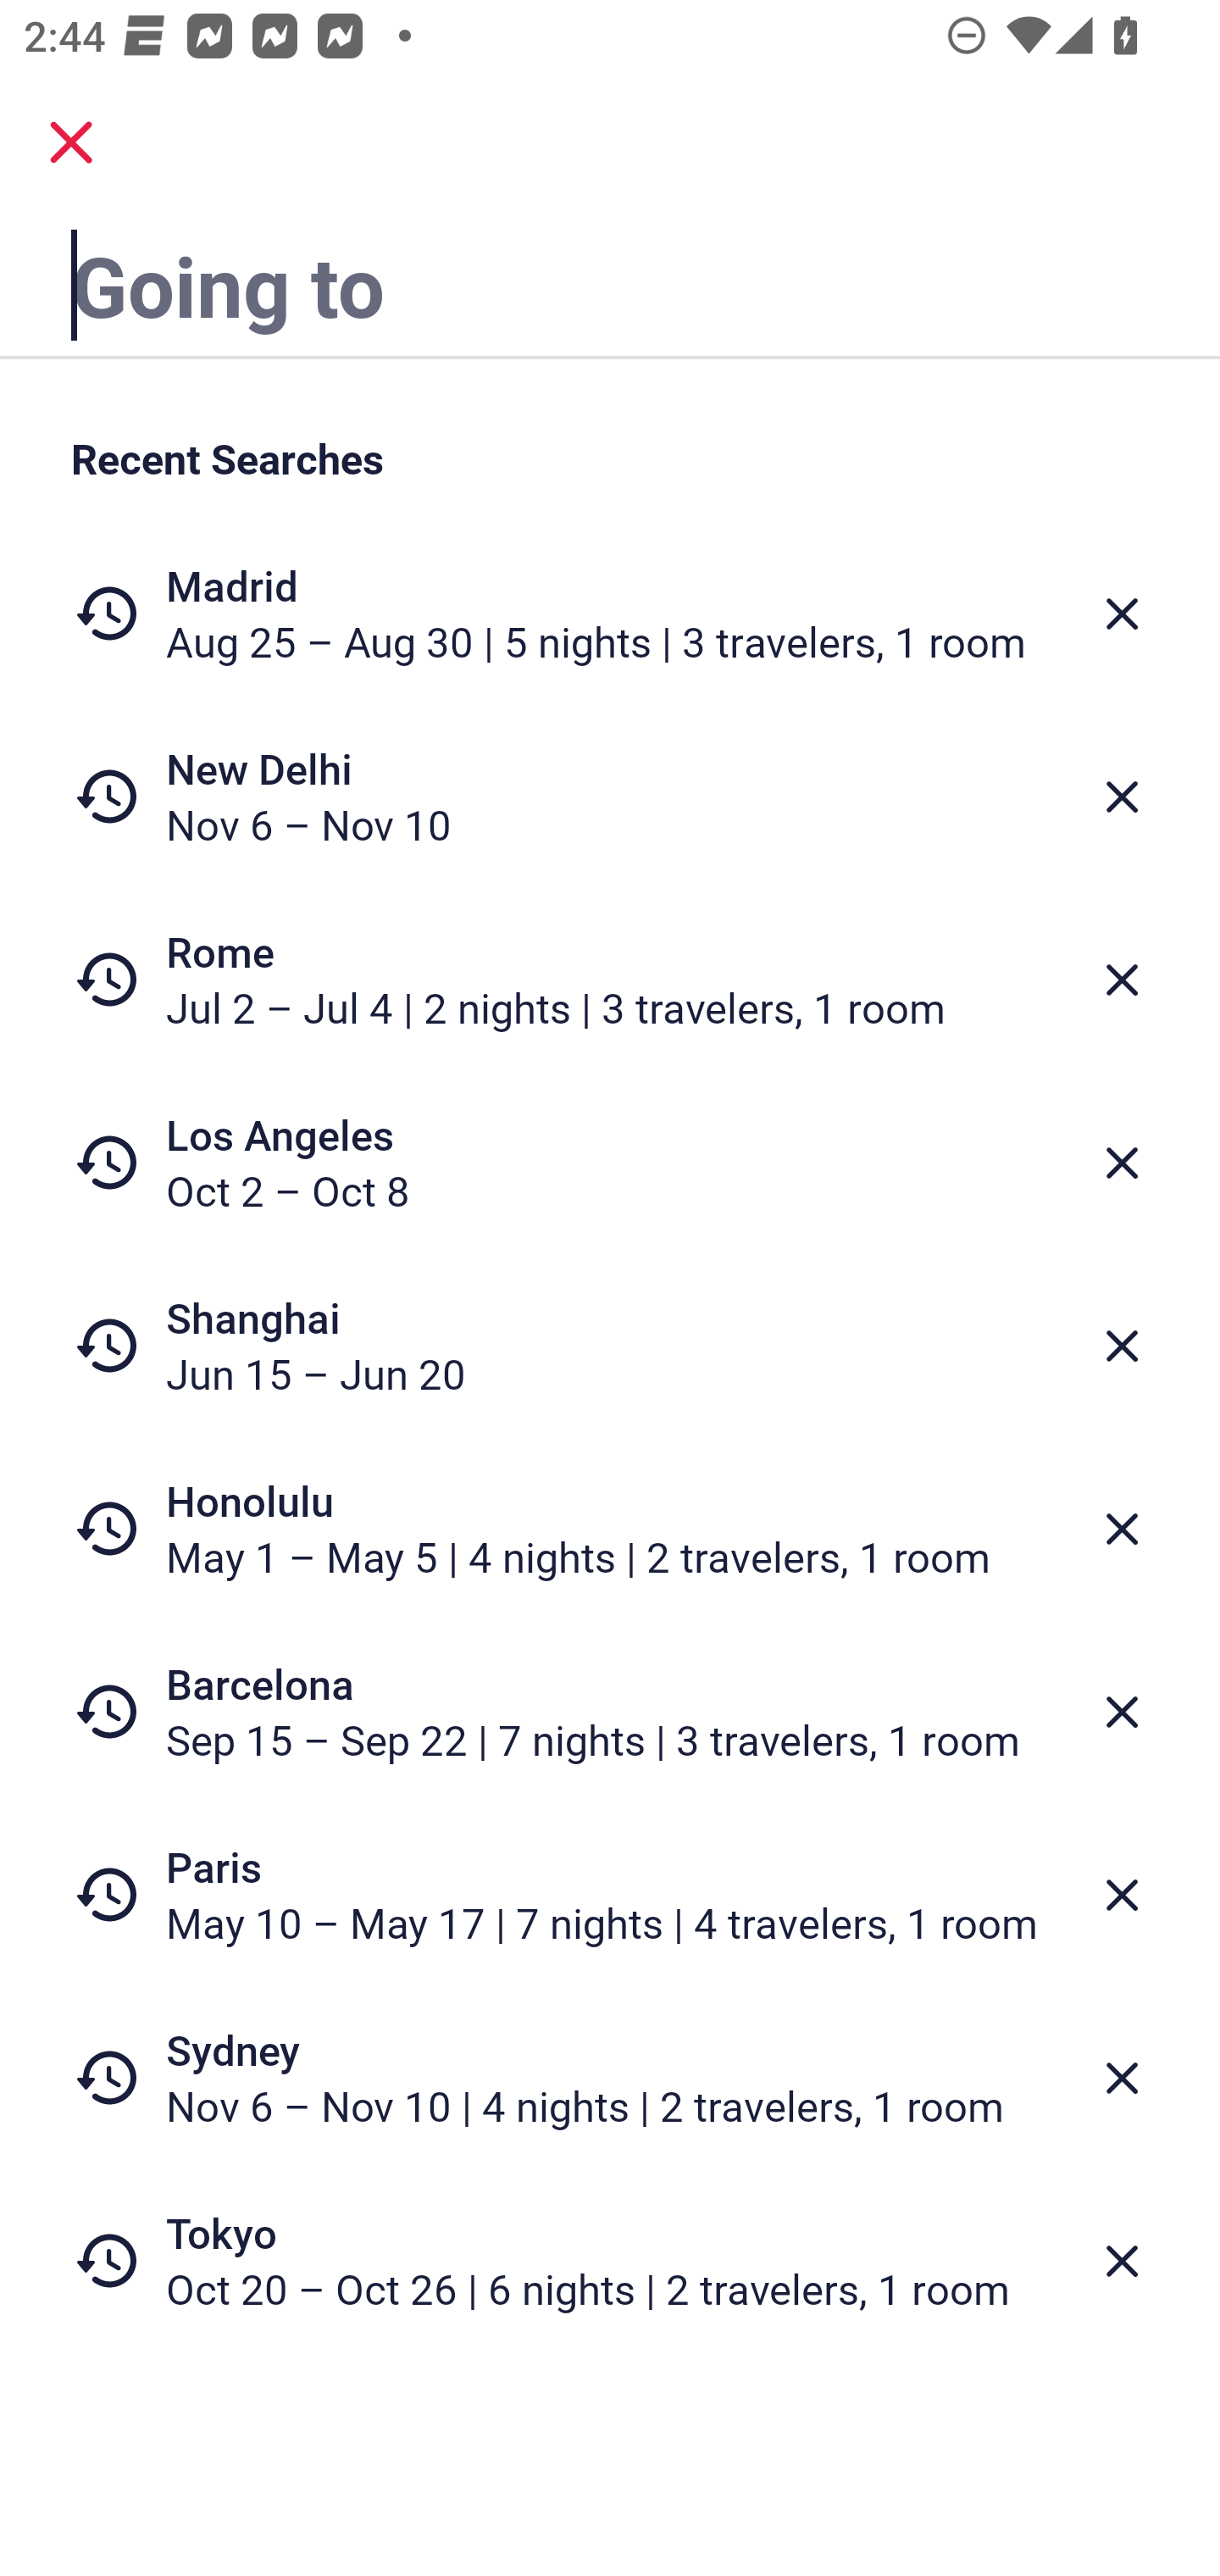 Image resolution: width=1220 pixels, height=2576 pixels. What do you see at coordinates (1122, 1529) in the screenshot?
I see `Delete from recent searches` at bounding box center [1122, 1529].